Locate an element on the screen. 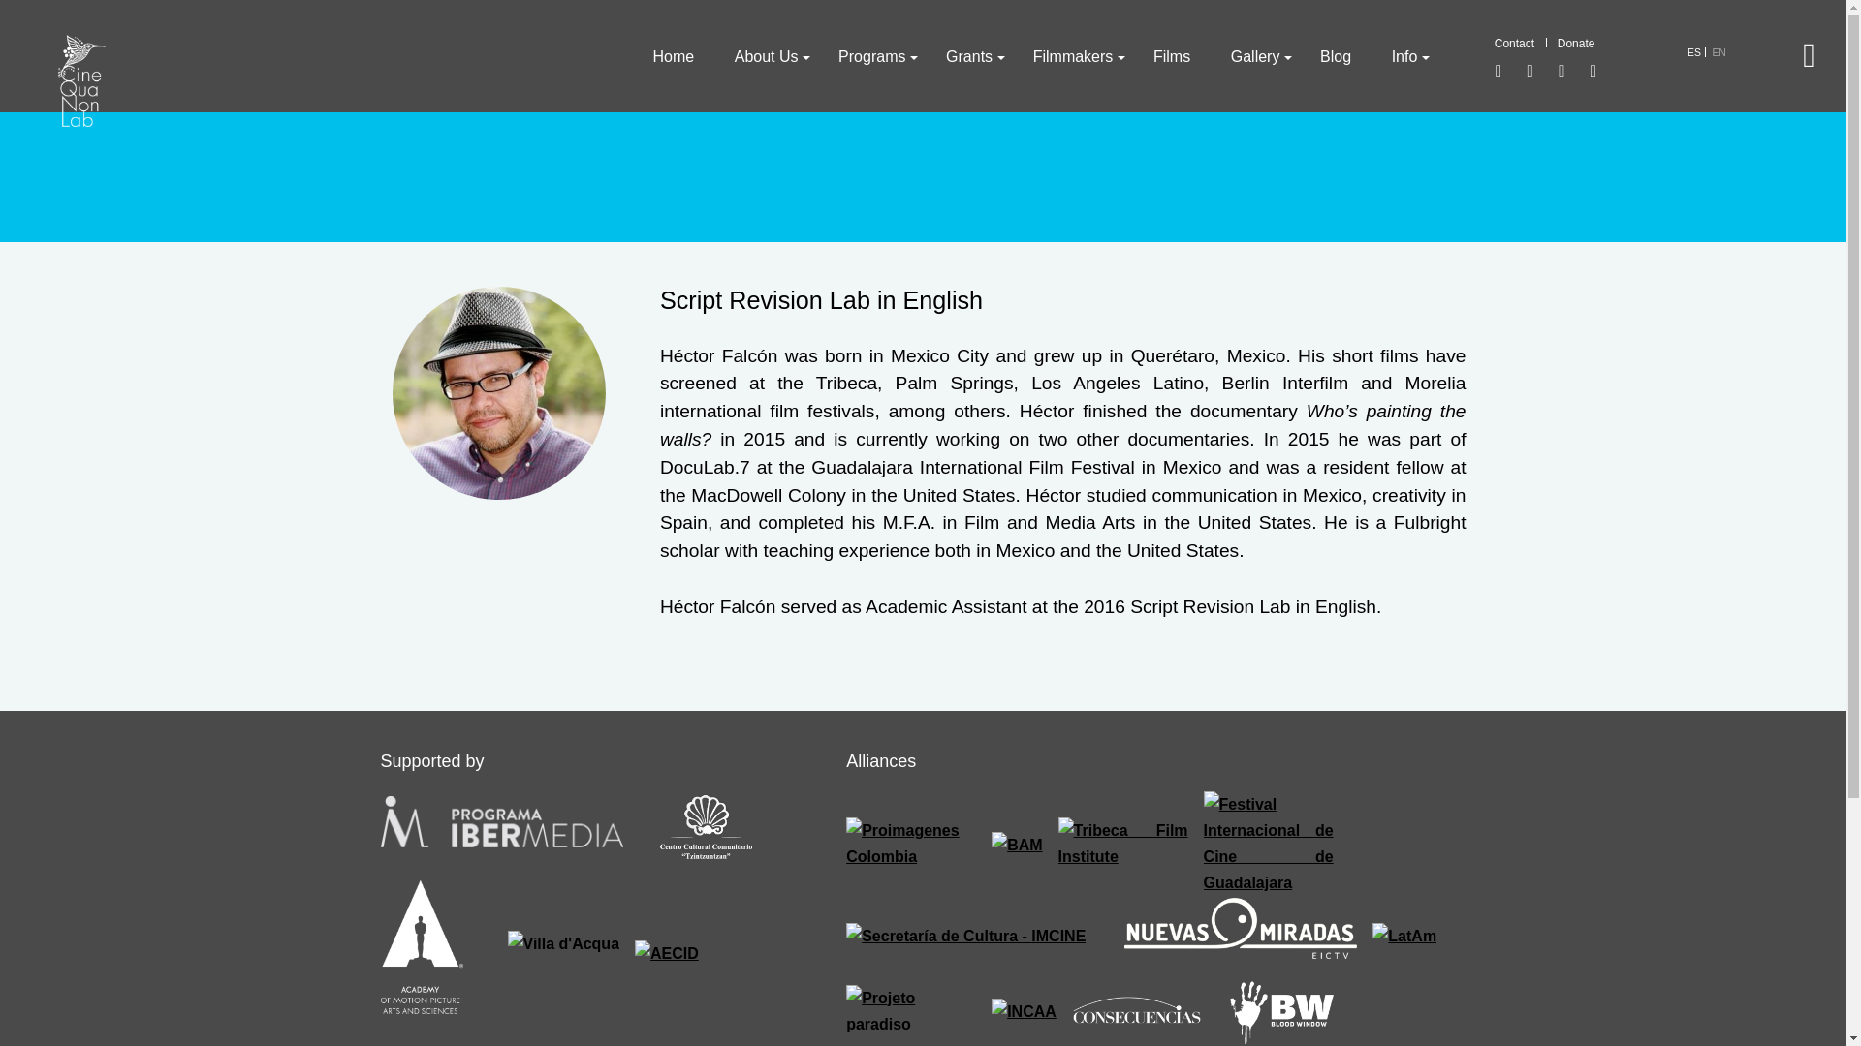 The height and width of the screenshot is (1046, 1861). About Us is located at coordinates (766, 56).